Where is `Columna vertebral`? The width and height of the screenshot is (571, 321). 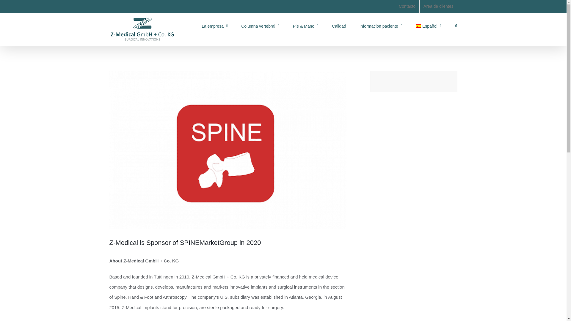 Columna vertebral is located at coordinates (260, 26).